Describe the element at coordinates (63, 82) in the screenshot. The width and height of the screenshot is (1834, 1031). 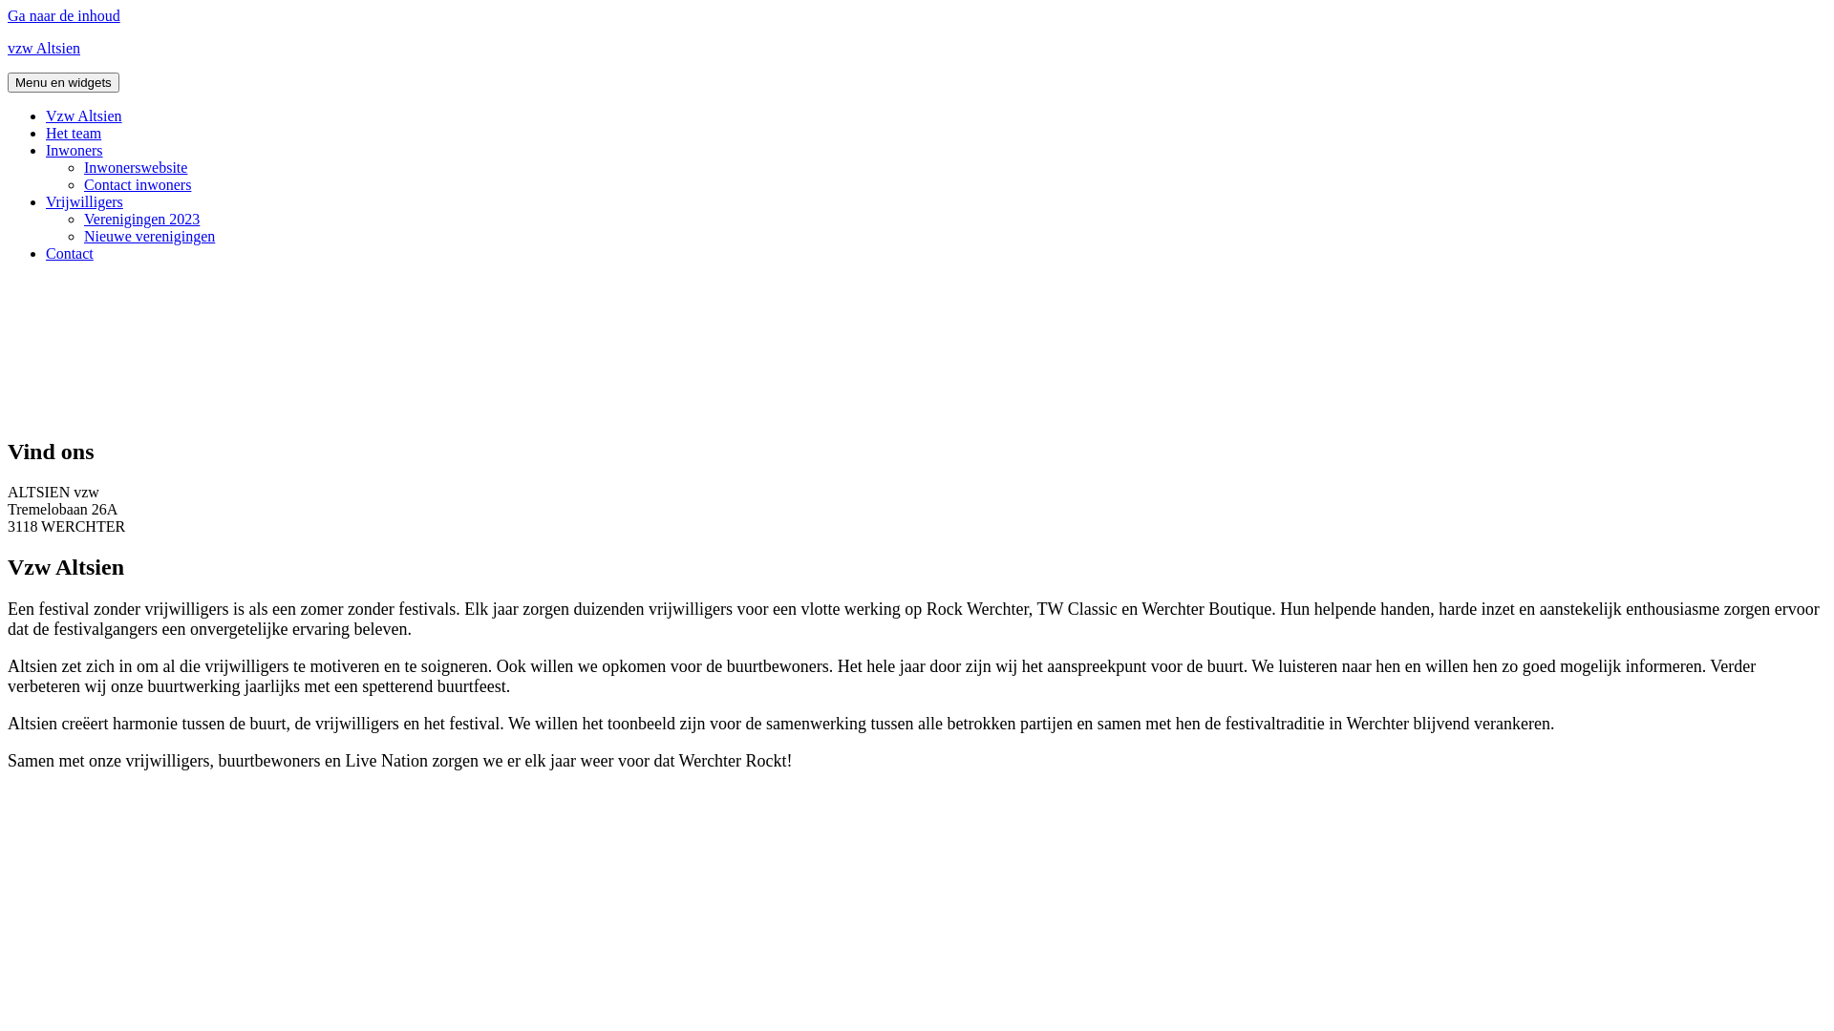
I see `Menu en widgets` at that location.